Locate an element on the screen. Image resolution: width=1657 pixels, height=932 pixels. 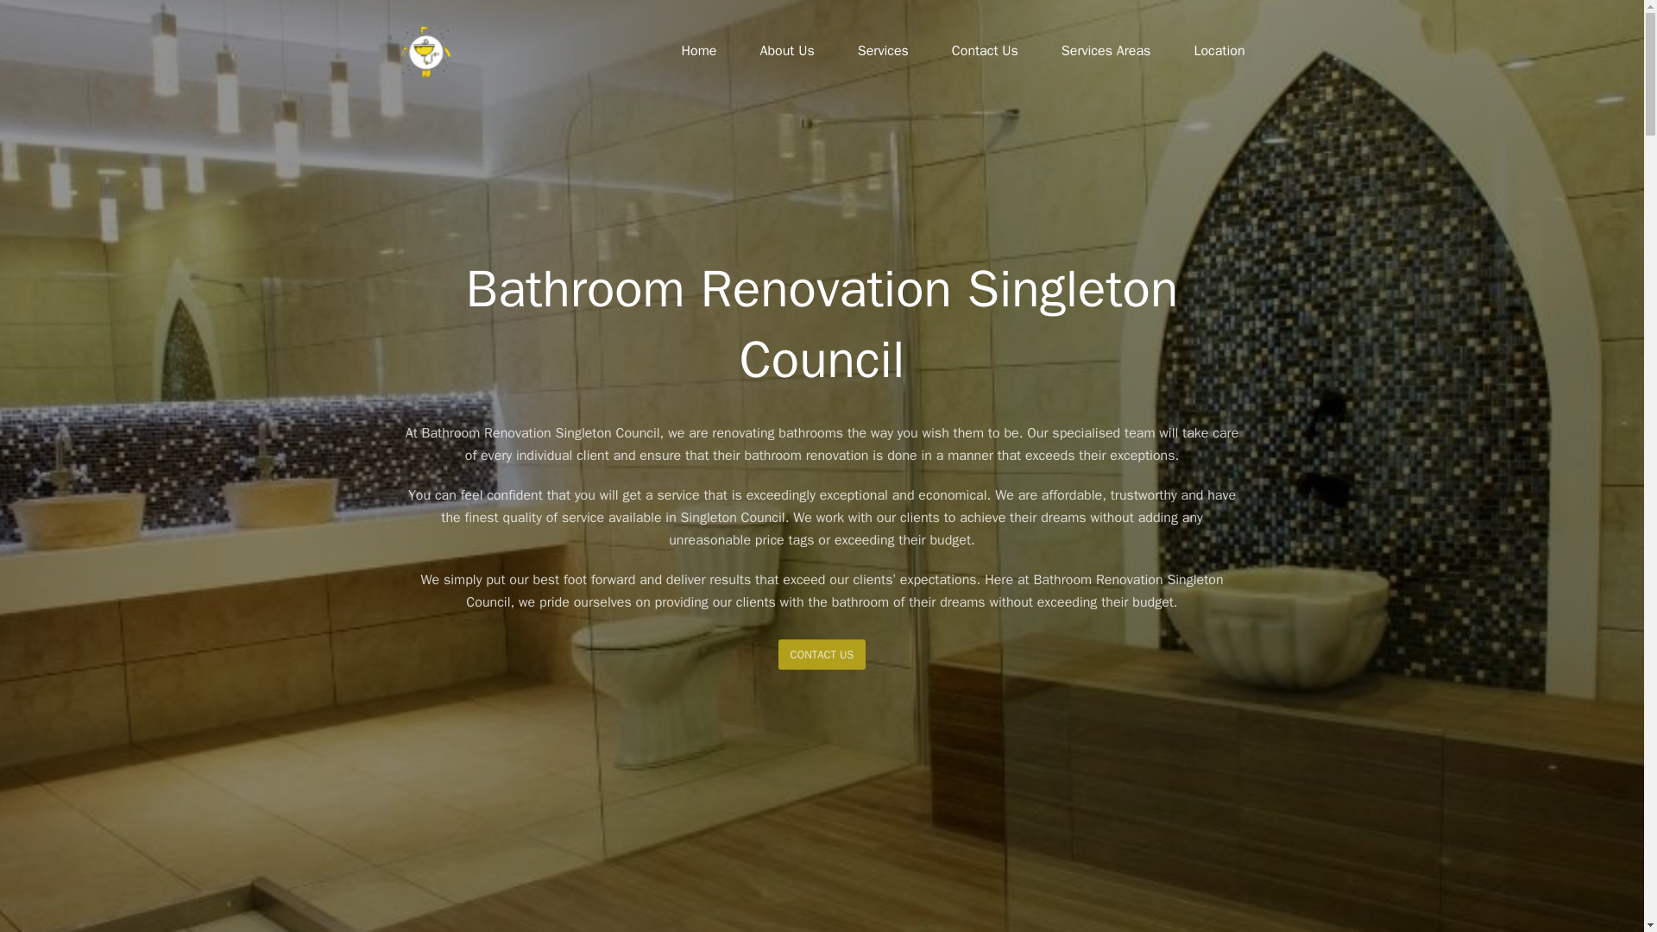
Services Areas is located at coordinates (1106, 52).